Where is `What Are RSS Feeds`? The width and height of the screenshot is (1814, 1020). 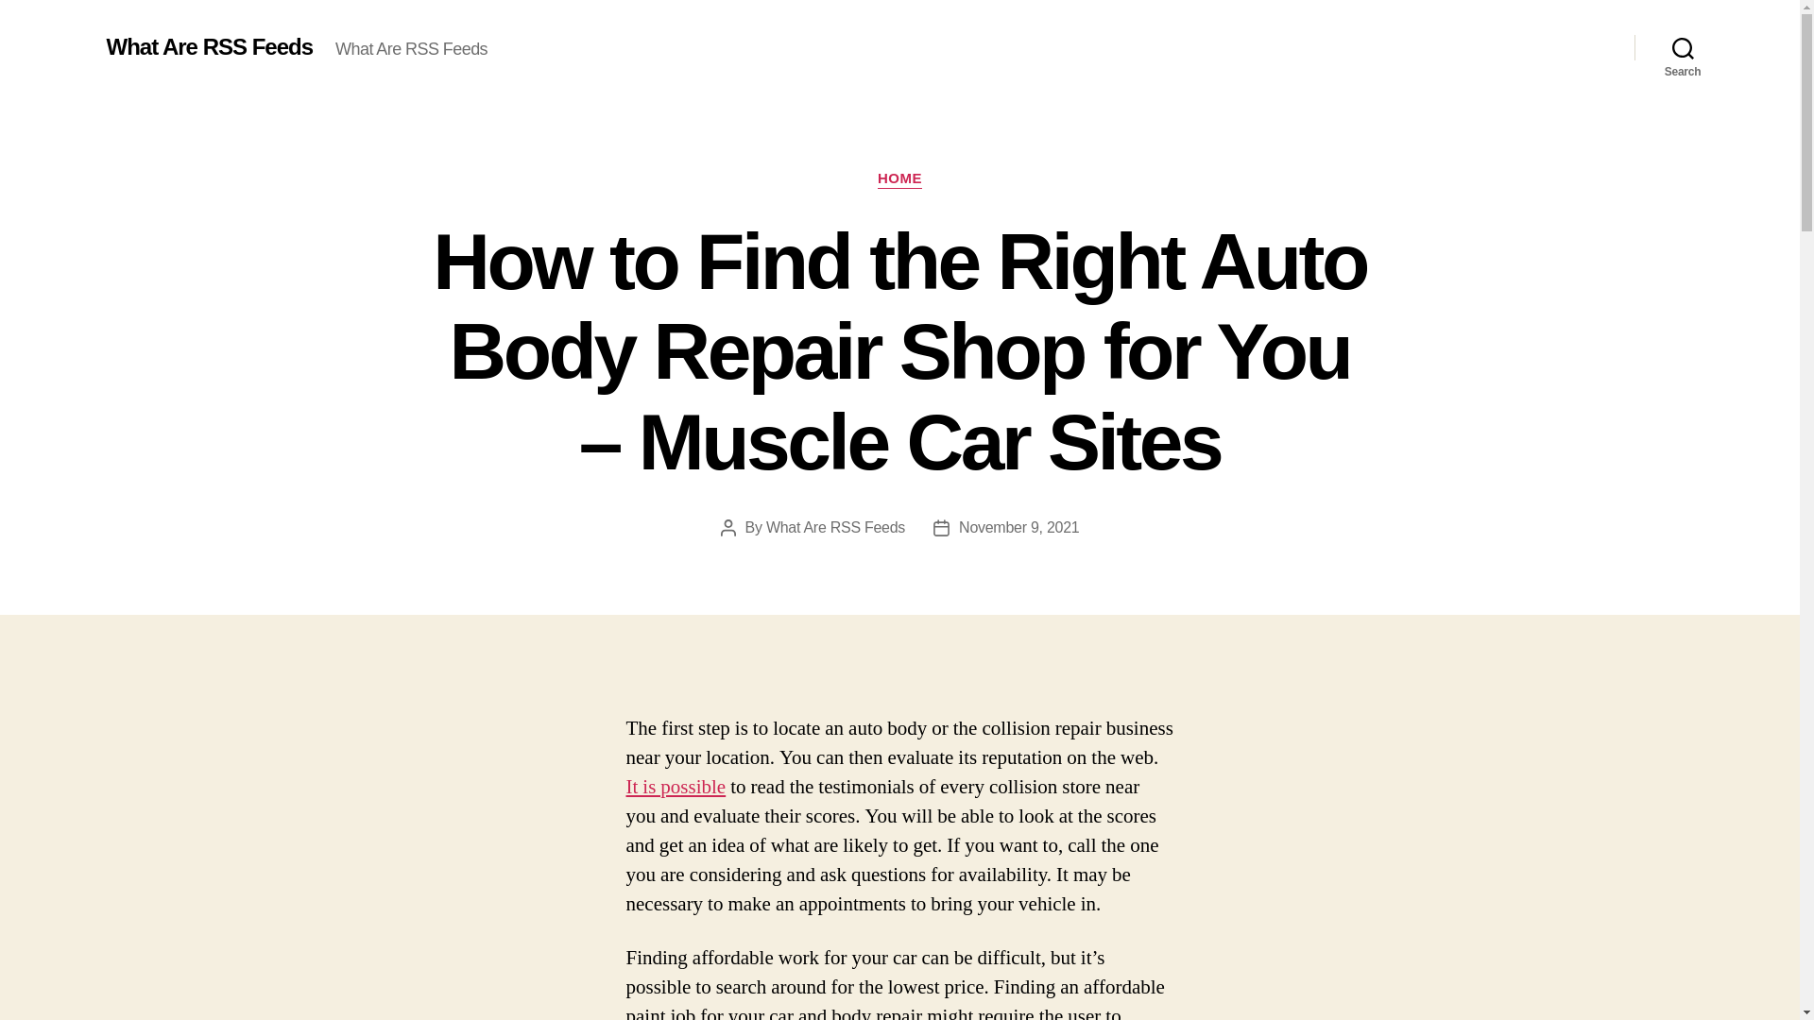
What Are RSS Feeds is located at coordinates (835, 527).